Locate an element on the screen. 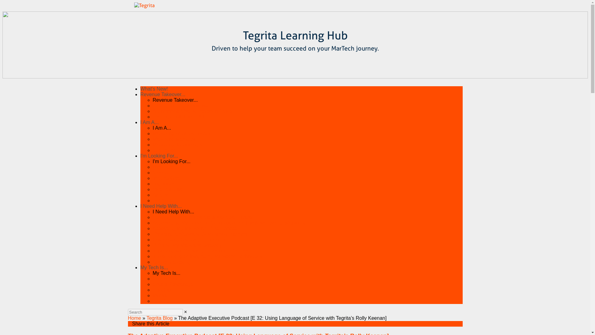  Implementing or Integrating Marketing Technology is located at coordinates (207, 256).